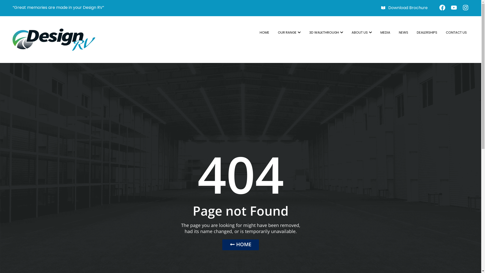 The image size is (485, 273). What do you see at coordinates (326, 33) in the screenshot?
I see `3D WALKTHROUGH` at bounding box center [326, 33].